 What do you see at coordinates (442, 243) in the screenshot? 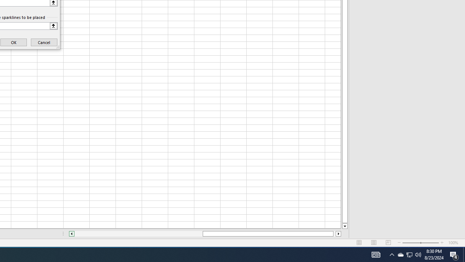
I see `Zoom In` at bounding box center [442, 243].